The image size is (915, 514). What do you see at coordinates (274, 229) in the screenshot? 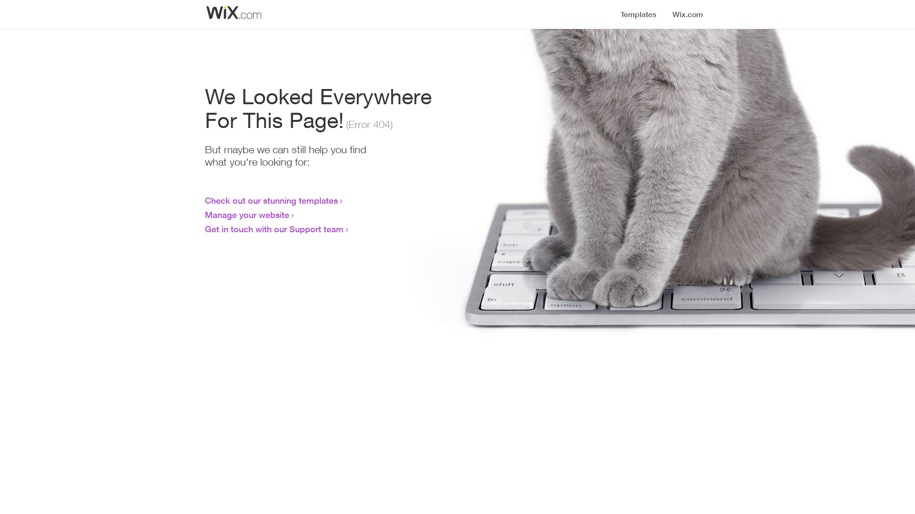
I see `Get in touch with our Support team` at bounding box center [274, 229].